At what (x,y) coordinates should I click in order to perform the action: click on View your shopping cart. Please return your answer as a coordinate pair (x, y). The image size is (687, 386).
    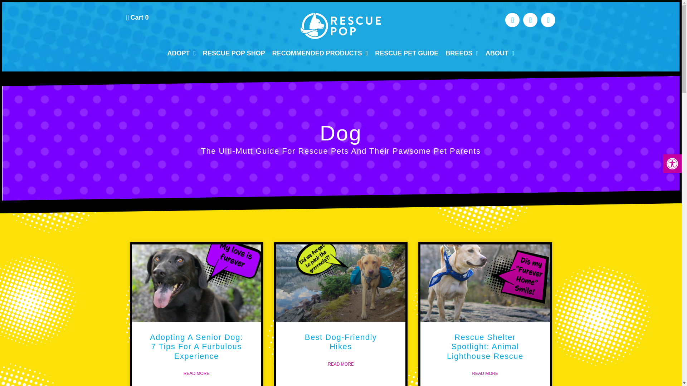
    Looking at the image, I should click on (137, 17).